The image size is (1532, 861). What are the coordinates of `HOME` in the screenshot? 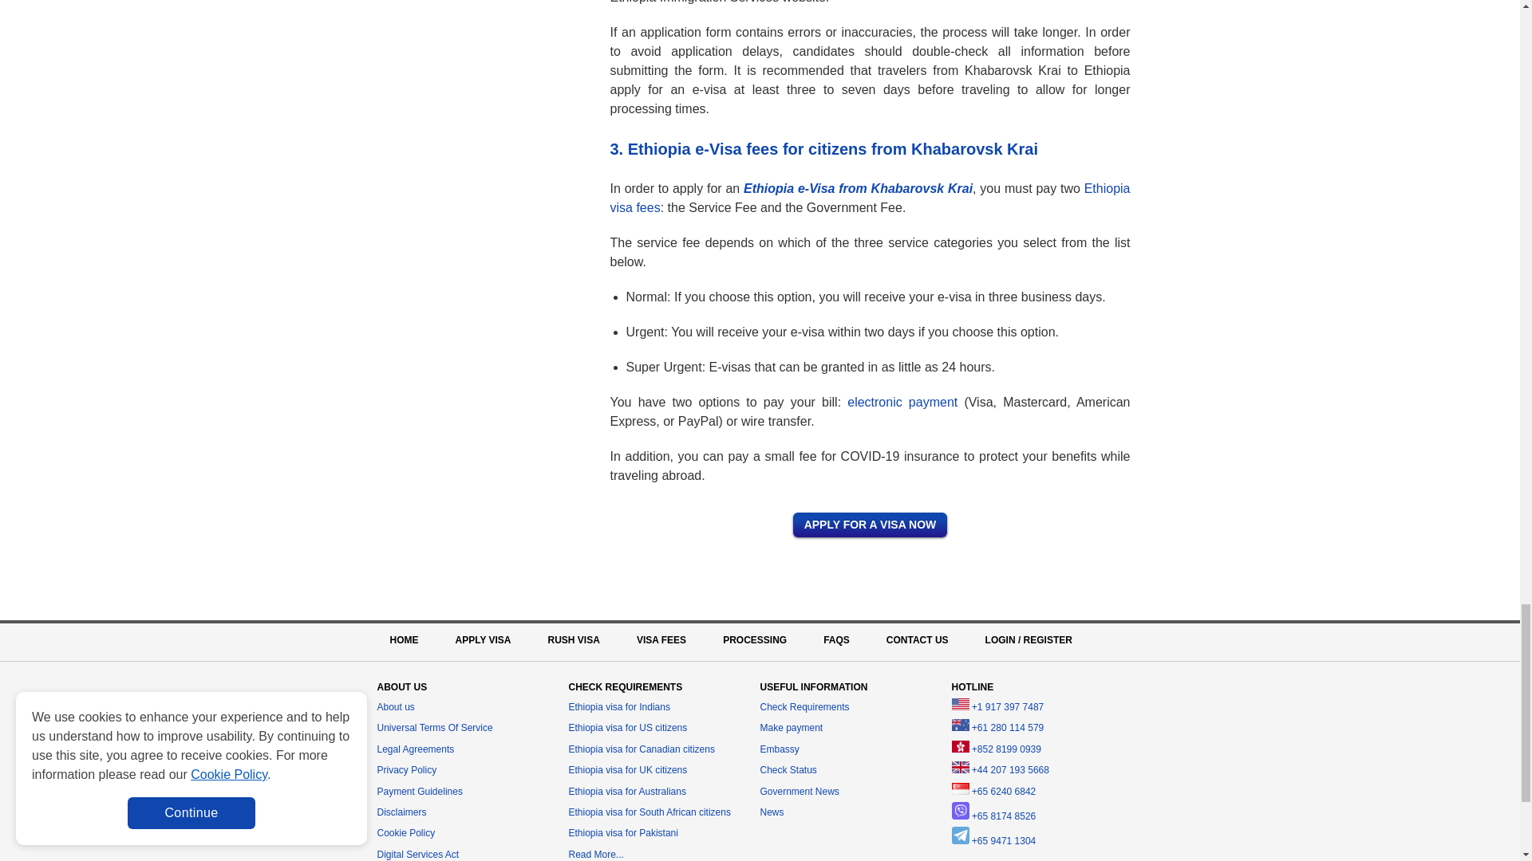 It's located at (404, 639).